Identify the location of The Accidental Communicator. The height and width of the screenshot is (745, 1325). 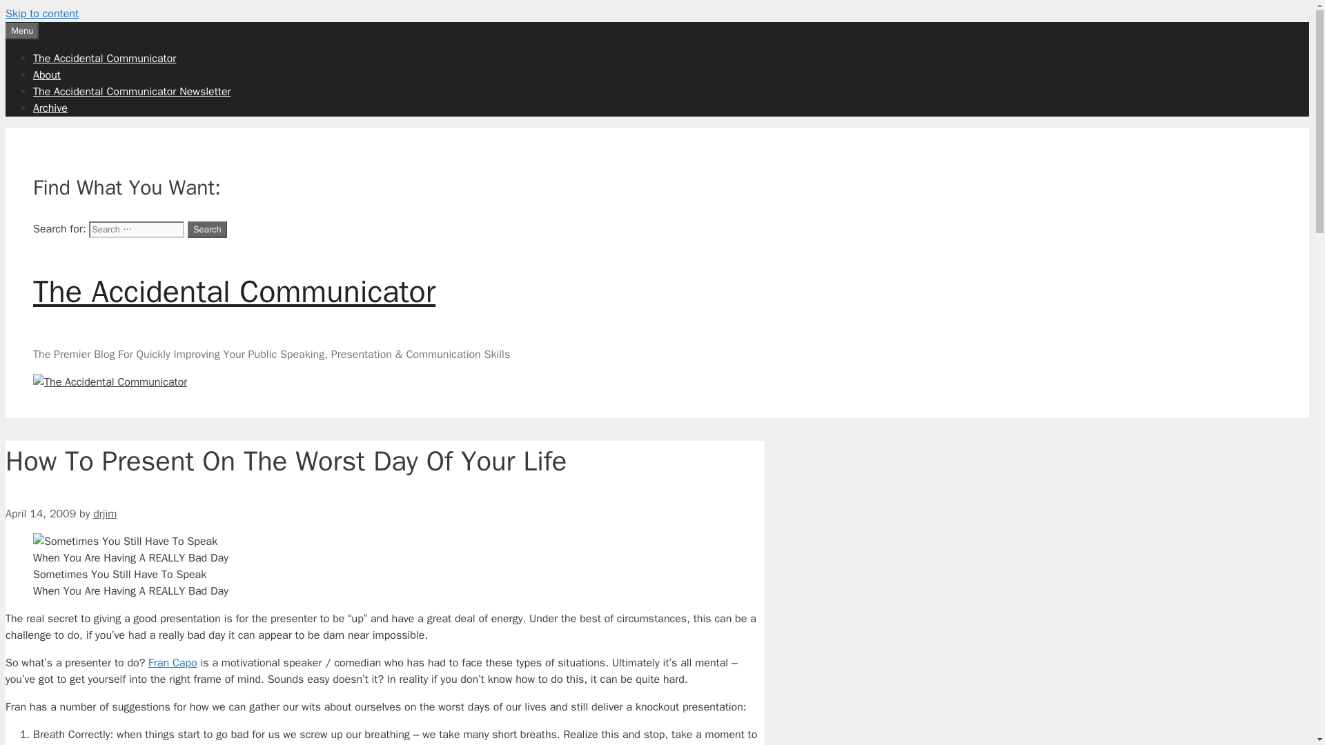
(105, 58).